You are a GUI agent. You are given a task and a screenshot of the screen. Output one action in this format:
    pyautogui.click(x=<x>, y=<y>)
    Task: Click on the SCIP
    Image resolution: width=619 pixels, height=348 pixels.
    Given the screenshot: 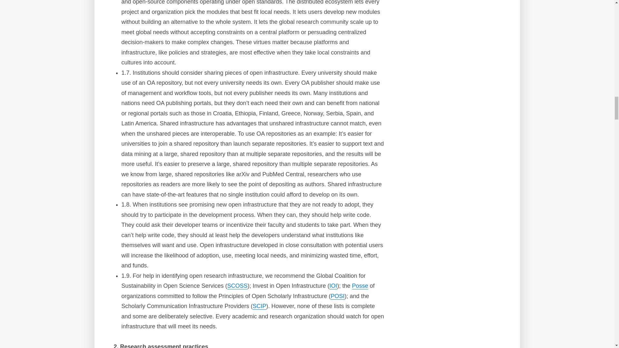 What is the action you would take?
    pyautogui.click(x=259, y=306)
    